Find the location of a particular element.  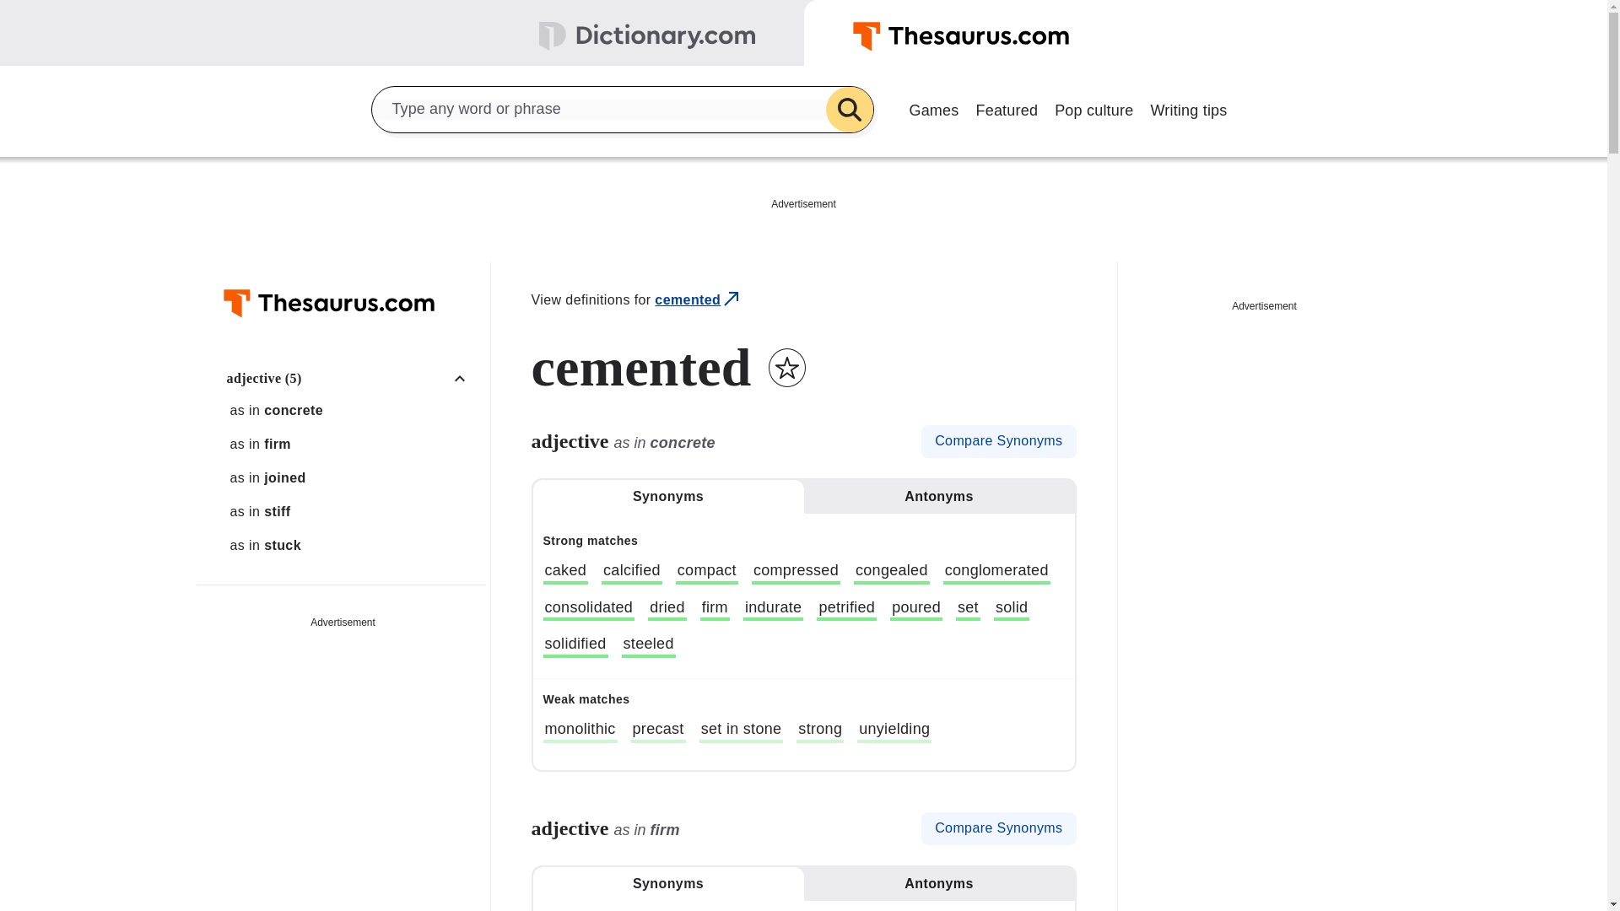

as in concrete is located at coordinates (352, 410).